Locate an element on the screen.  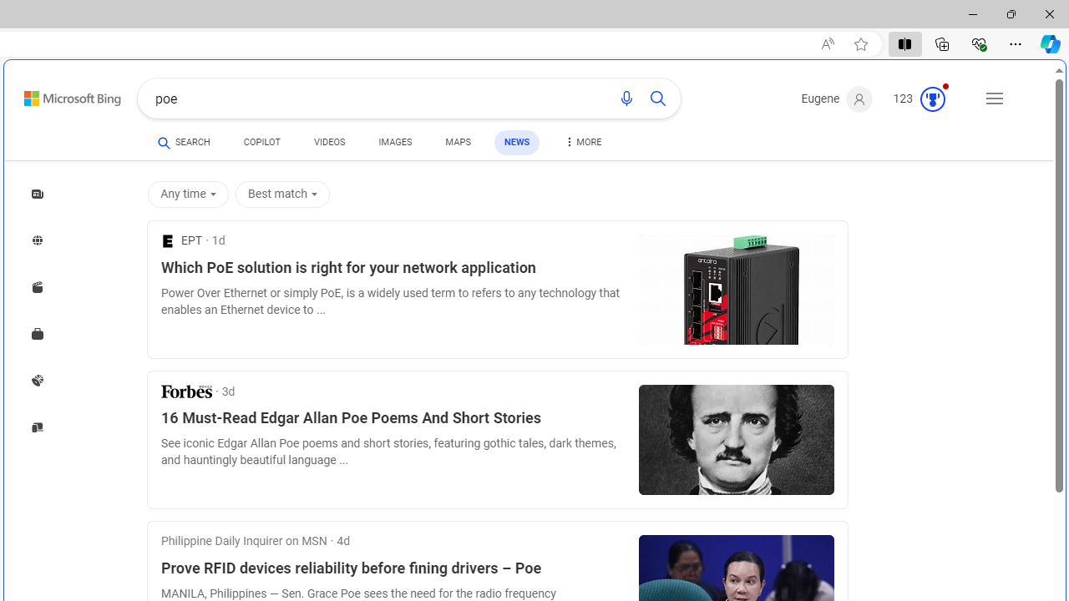
MORE is located at coordinates (582, 145).